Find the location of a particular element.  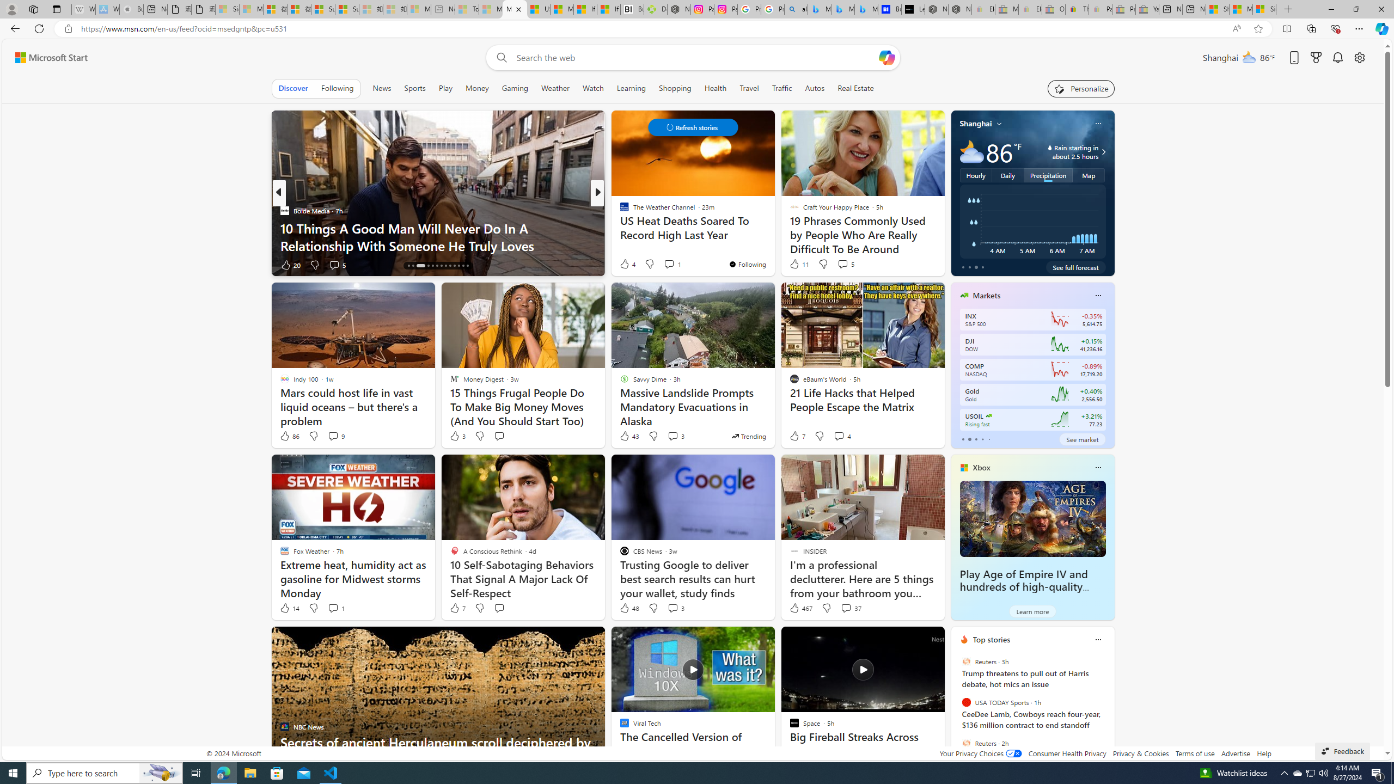

Press Room - eBay Inc. - Sleeping is located at coordinates (1124, 9).